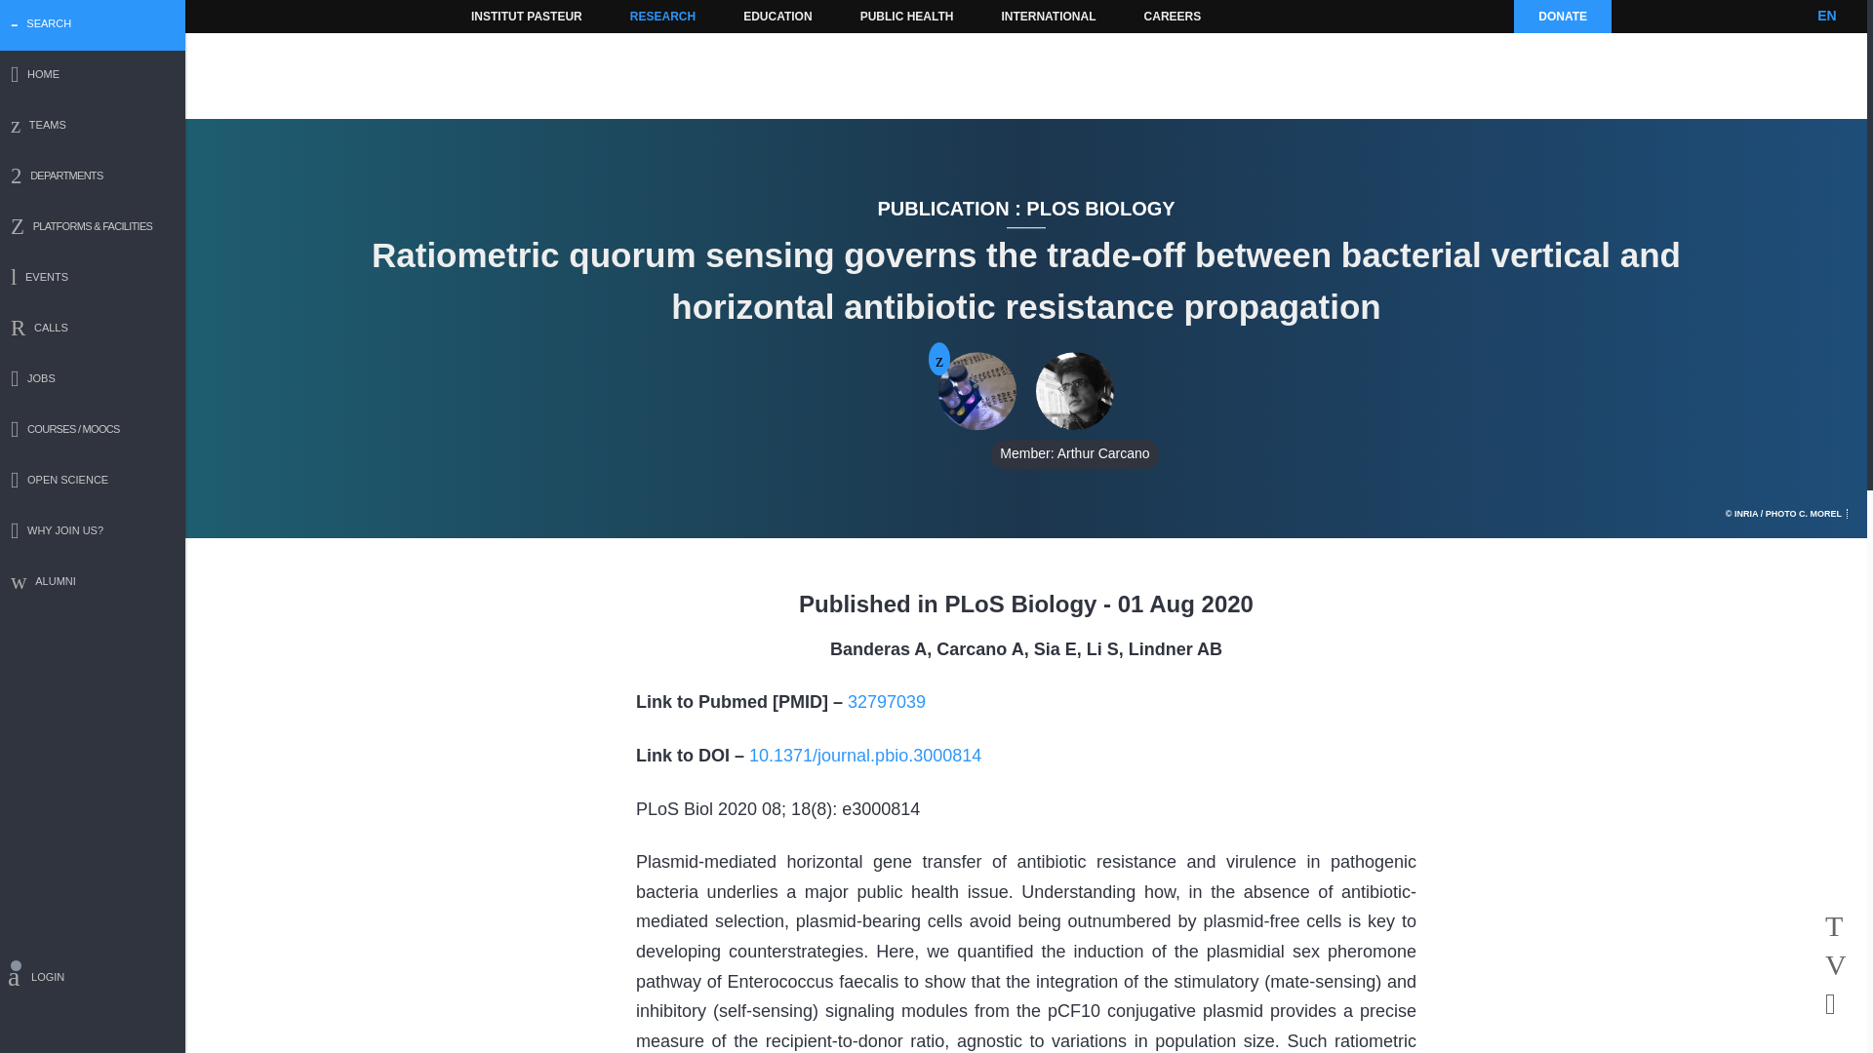  What do you see at coordinates (93, 482) in the screenshot?
I see `OPEN SCIENCE` at bounding box center [93, 482].